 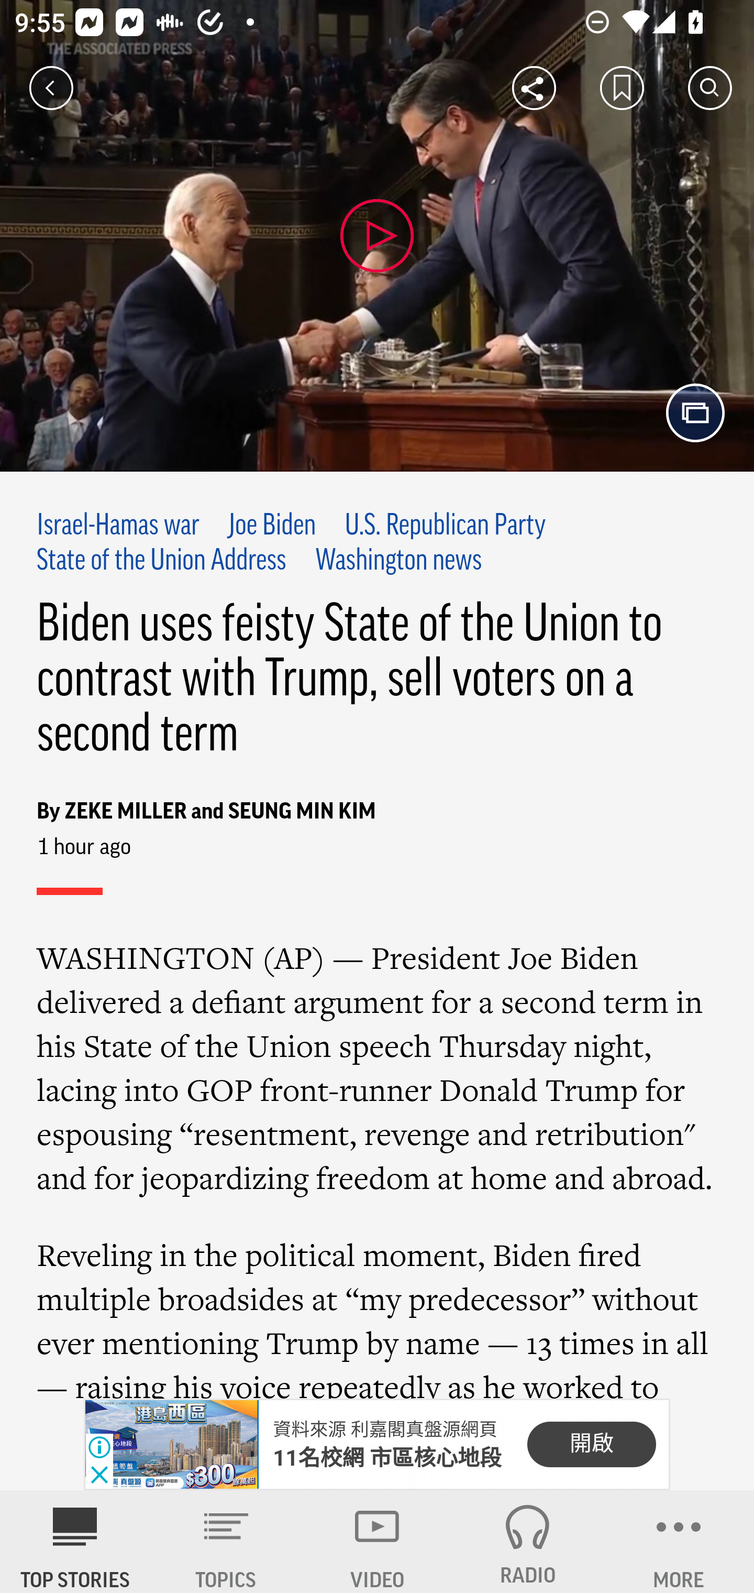 What do you see at coordinates (75, 1542) in the screenshot?
I see `AP News TOP STORIES` at bounding box center [75, 1542].